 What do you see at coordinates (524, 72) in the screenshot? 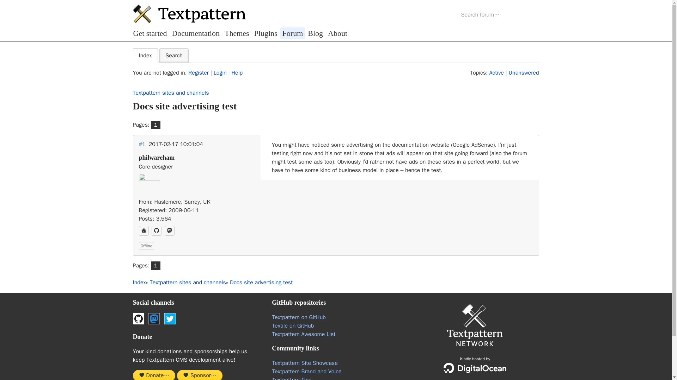
I see `Find topics with no replies.` at bounding box center [524, 72].